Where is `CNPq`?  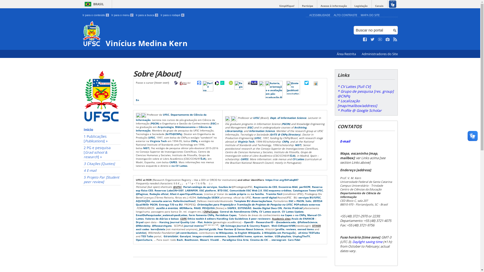 CNPq is located at coordinates (285, 141).